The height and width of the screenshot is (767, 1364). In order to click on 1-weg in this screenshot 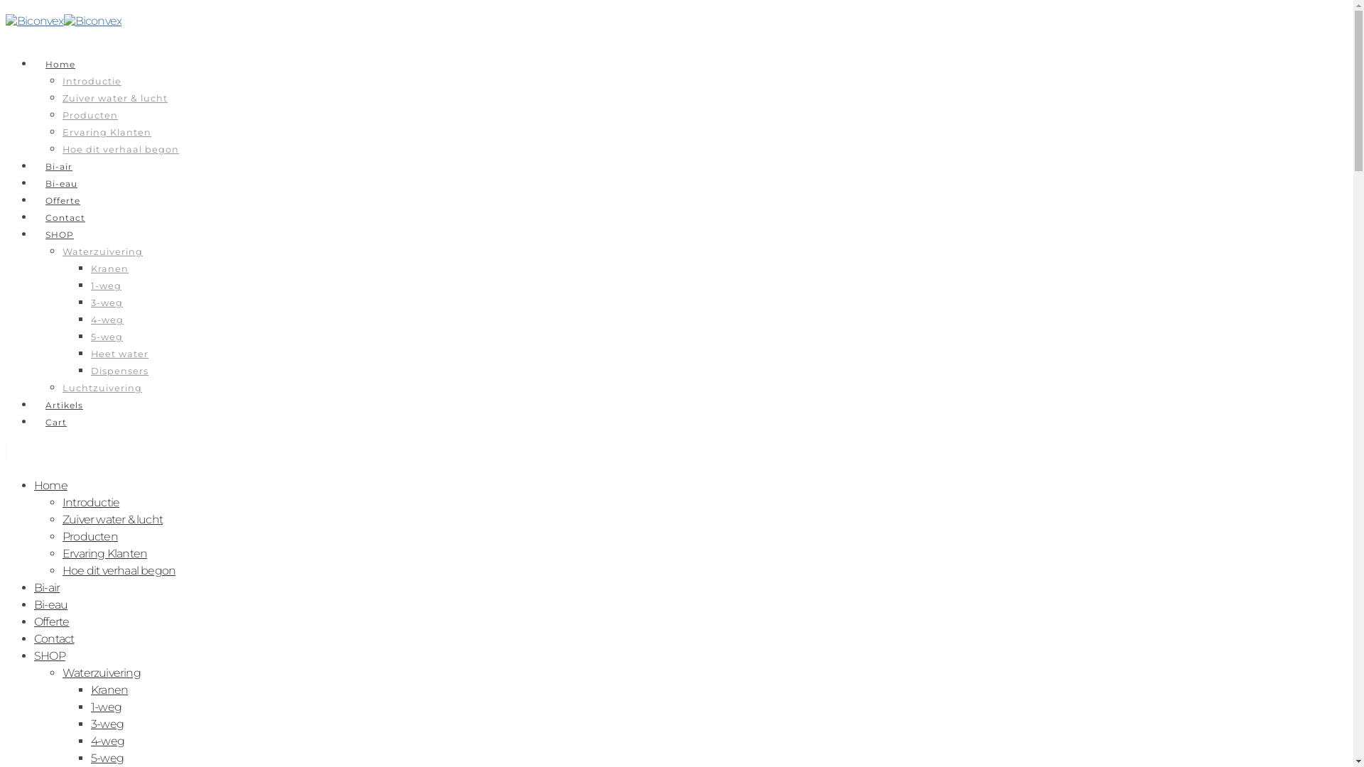, I will do `click(107, 285)`.